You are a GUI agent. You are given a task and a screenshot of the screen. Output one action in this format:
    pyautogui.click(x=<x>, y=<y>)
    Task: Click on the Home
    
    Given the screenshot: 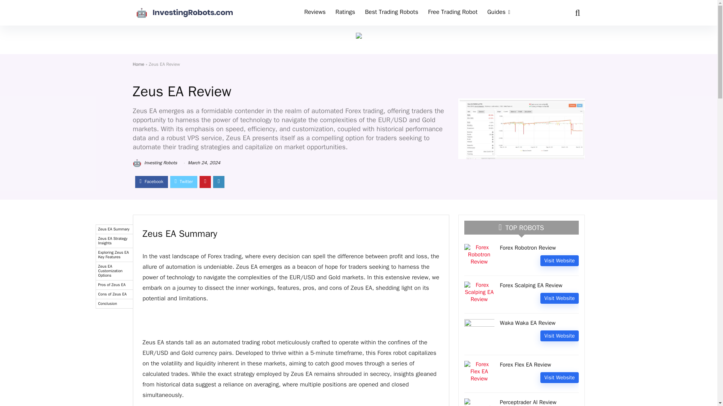 What is the action you would take?
    pyautogui.click(x=138, y=64)
    